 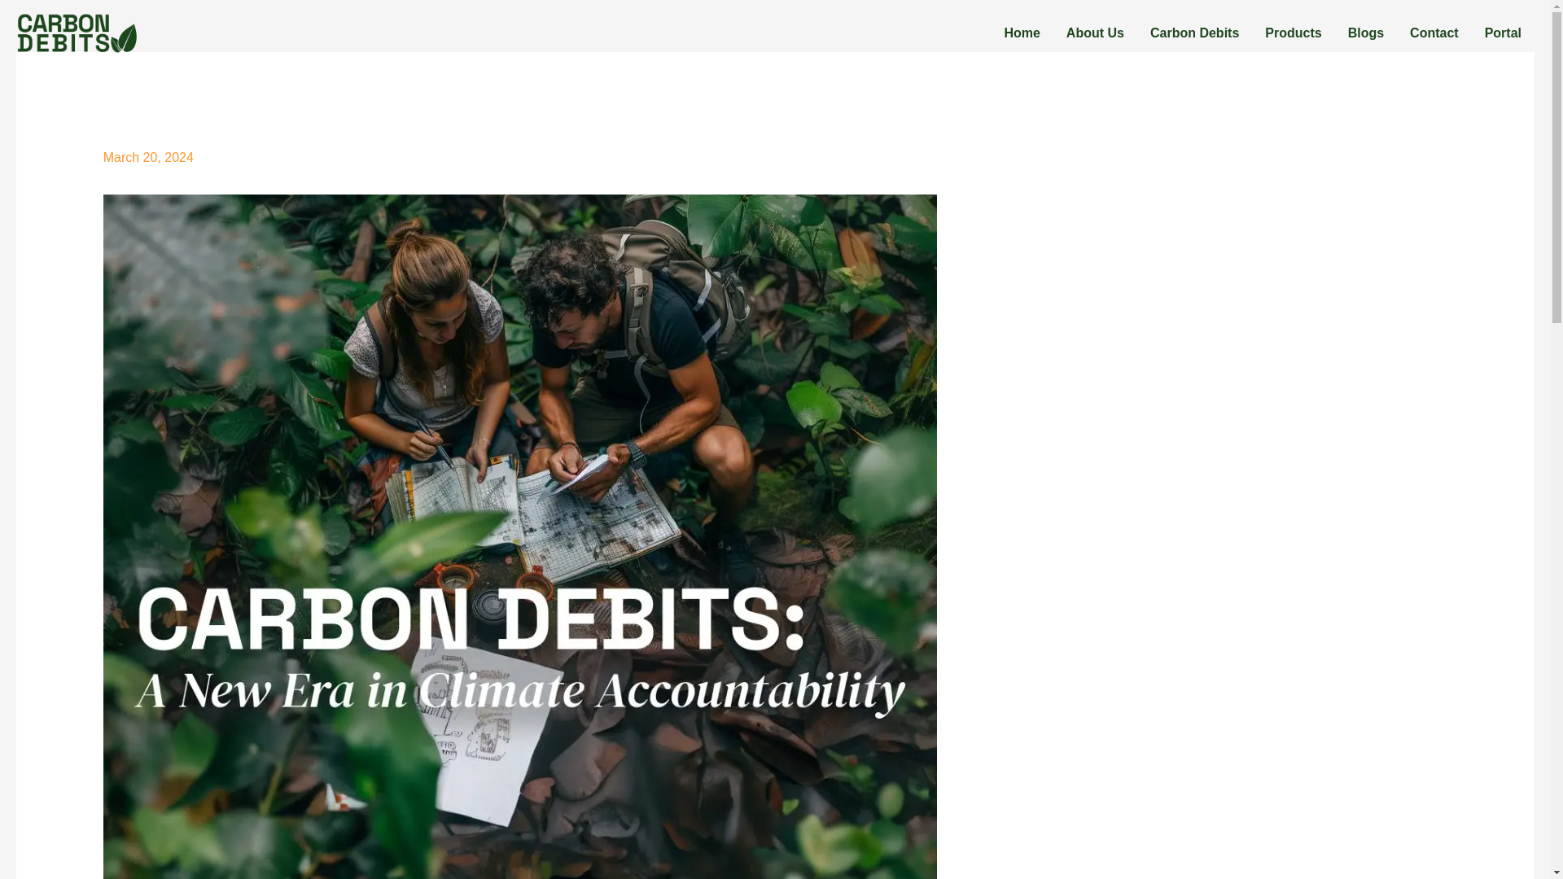 What do you see at coordinates (1366, 33) in the screenshot?
I see `Blogs` at bounding box center [1366, 33].